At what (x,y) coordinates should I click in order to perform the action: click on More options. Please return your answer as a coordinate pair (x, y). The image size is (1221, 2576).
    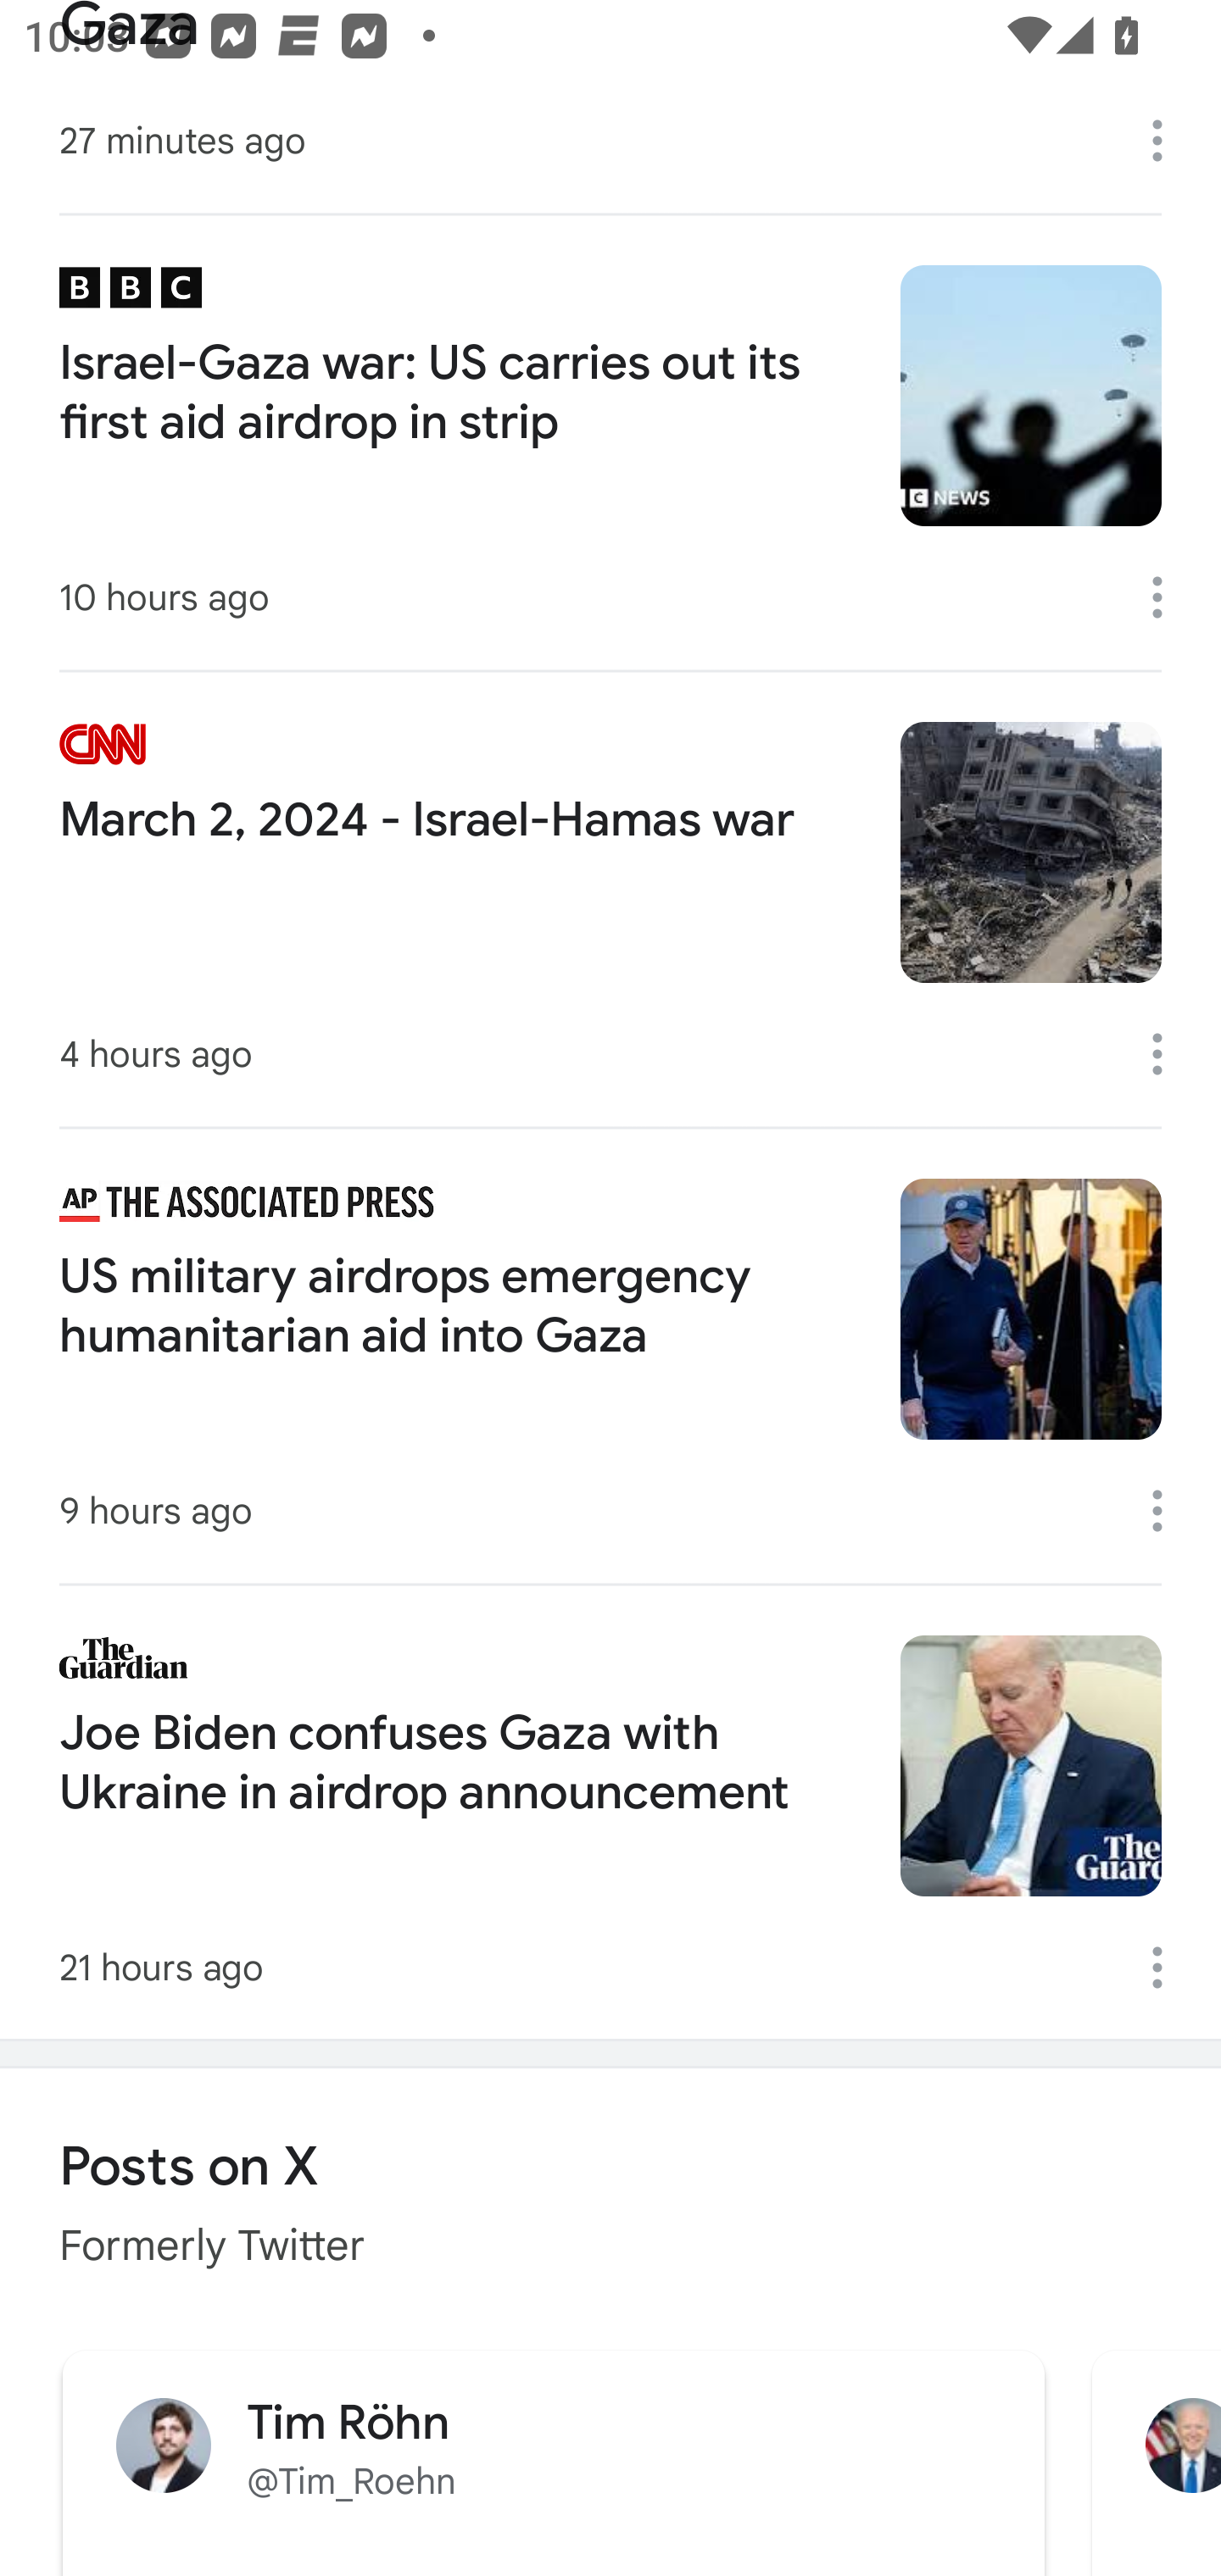
    Looking at the image, I should click on (1168, 141).